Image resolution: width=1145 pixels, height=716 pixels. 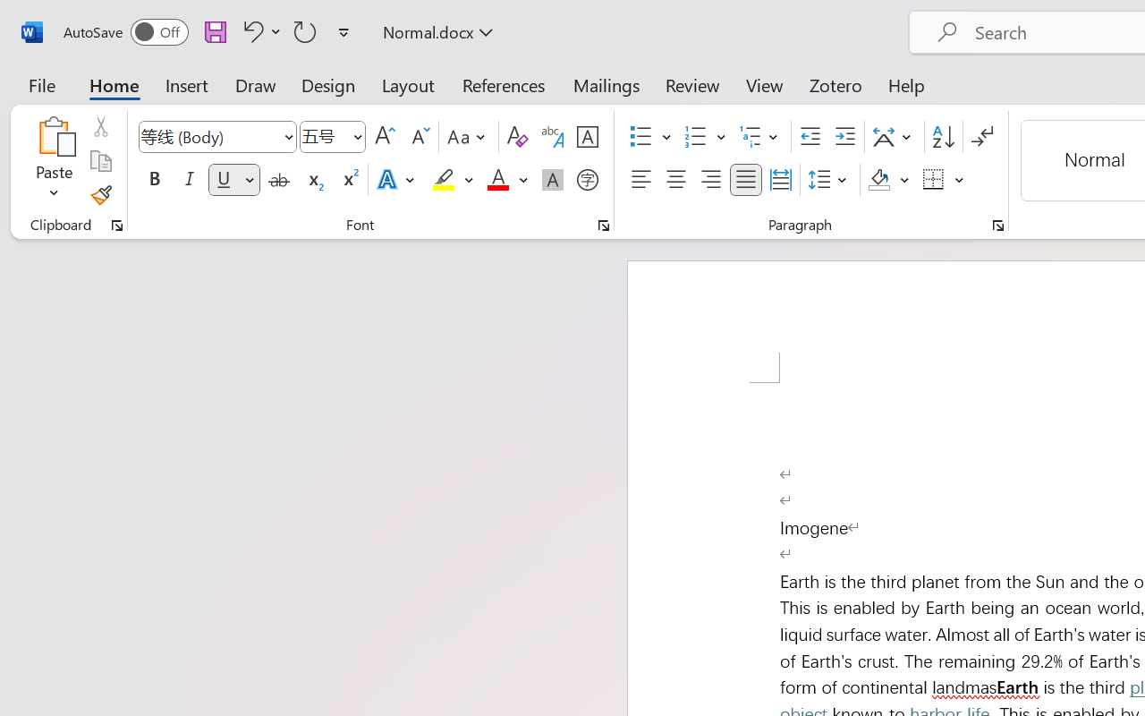 What do you see at coordinates (100, 126) in the screenshot?
I see `Cut` at bounding box center [100, 126].